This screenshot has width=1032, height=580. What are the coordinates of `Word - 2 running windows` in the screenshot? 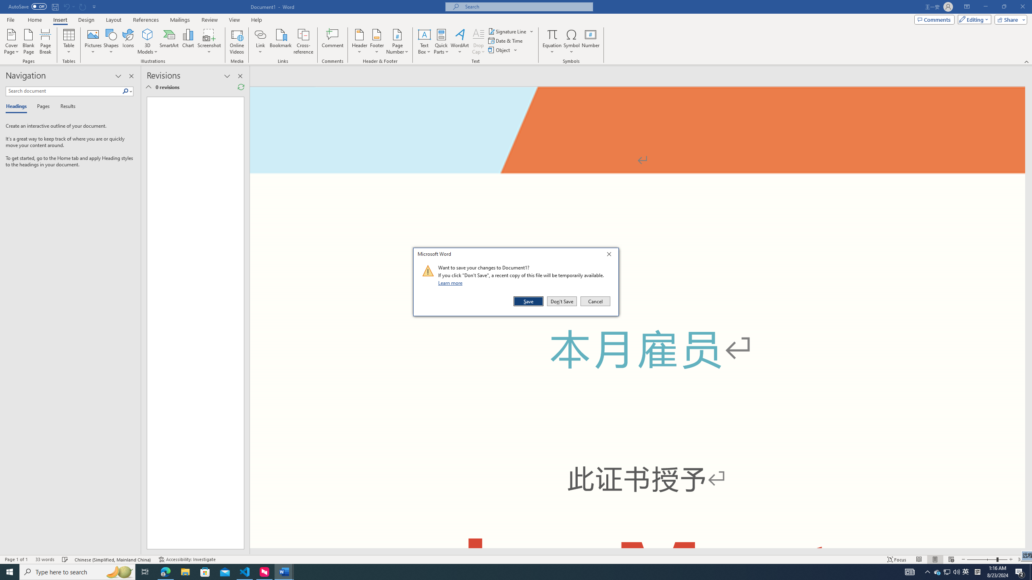 It's located at (284, 572).